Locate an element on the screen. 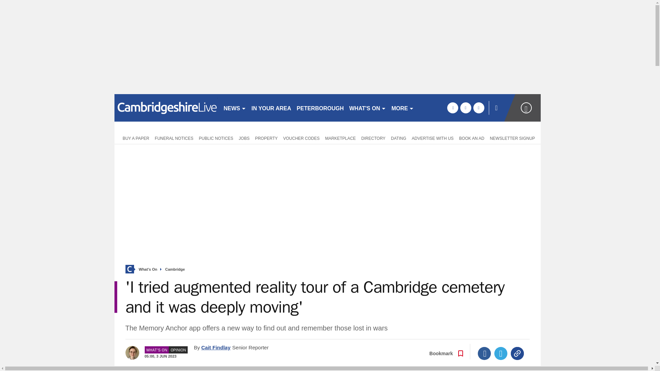 The image size is (660, 371). NEWS is located at coordinates (234, 108).